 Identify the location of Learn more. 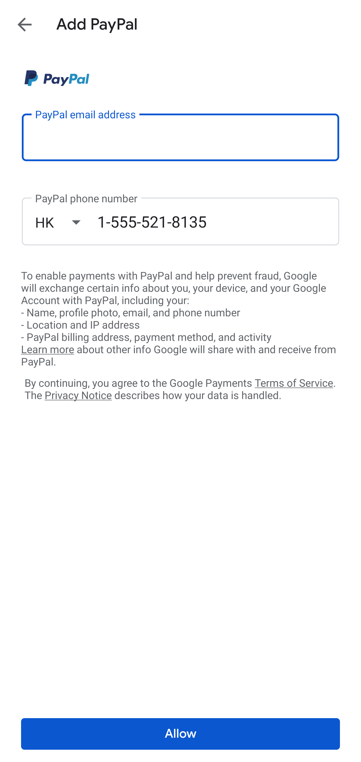
(47, 350).